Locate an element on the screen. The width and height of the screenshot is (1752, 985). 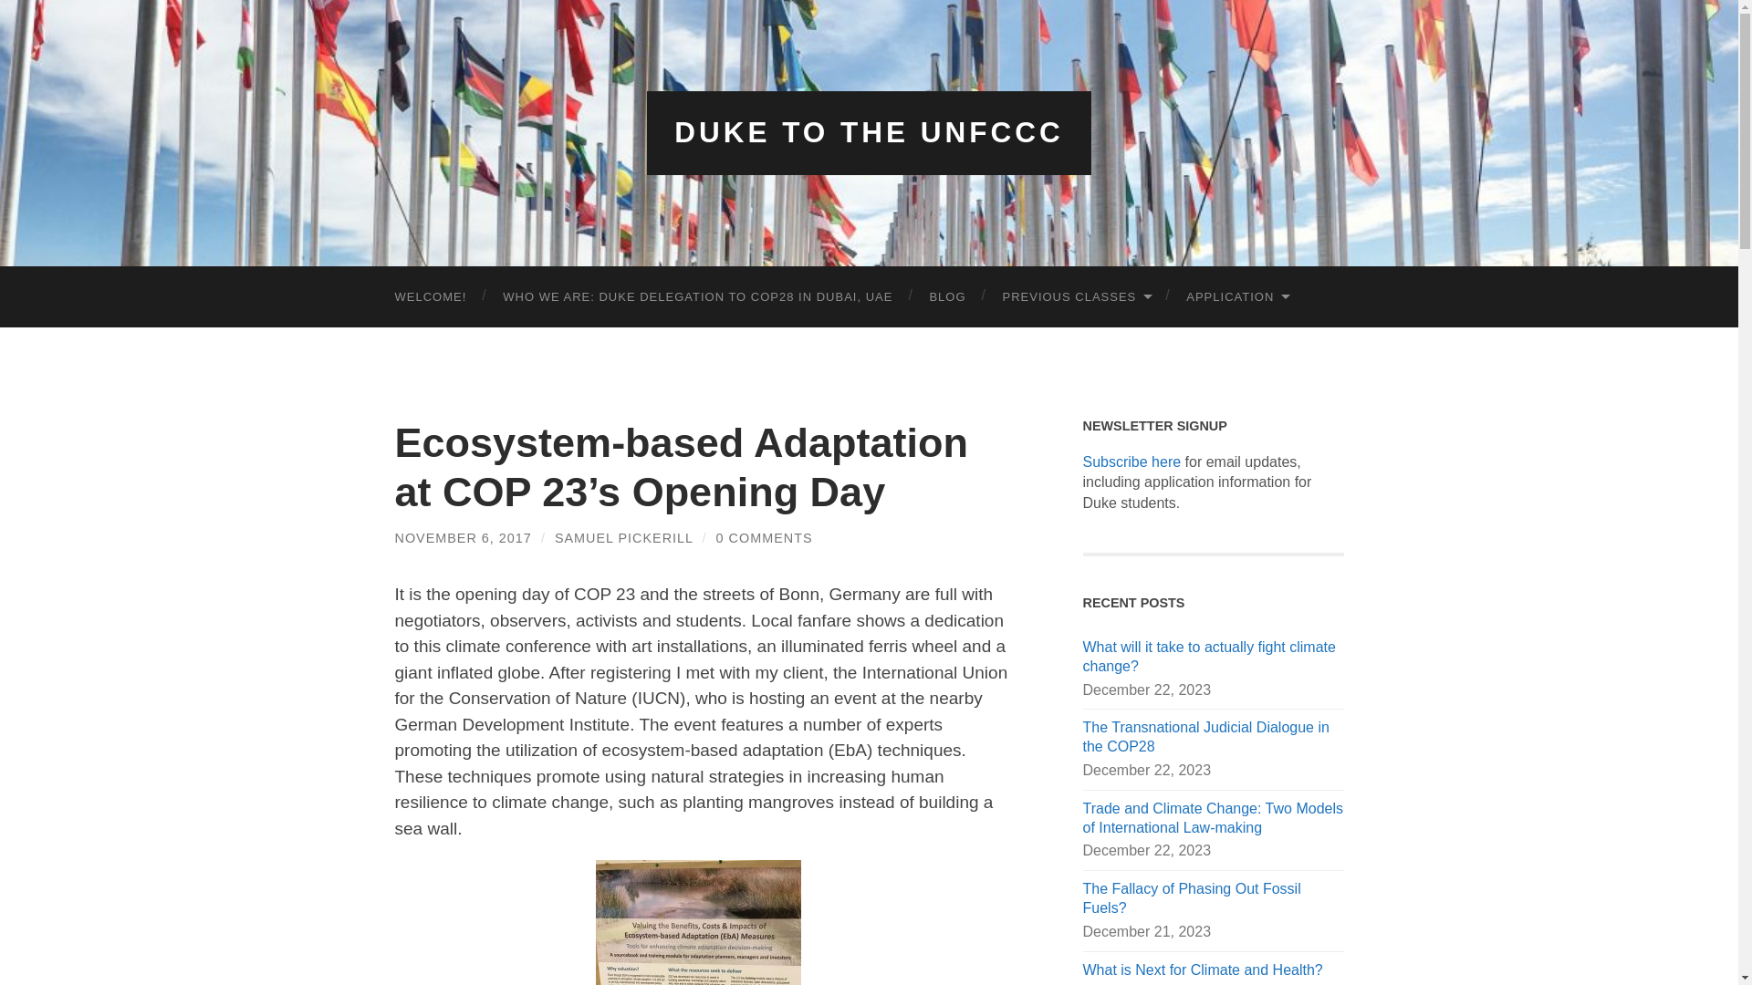
NOVEMBER 6, 2017 is located at coordinates (462, 538).